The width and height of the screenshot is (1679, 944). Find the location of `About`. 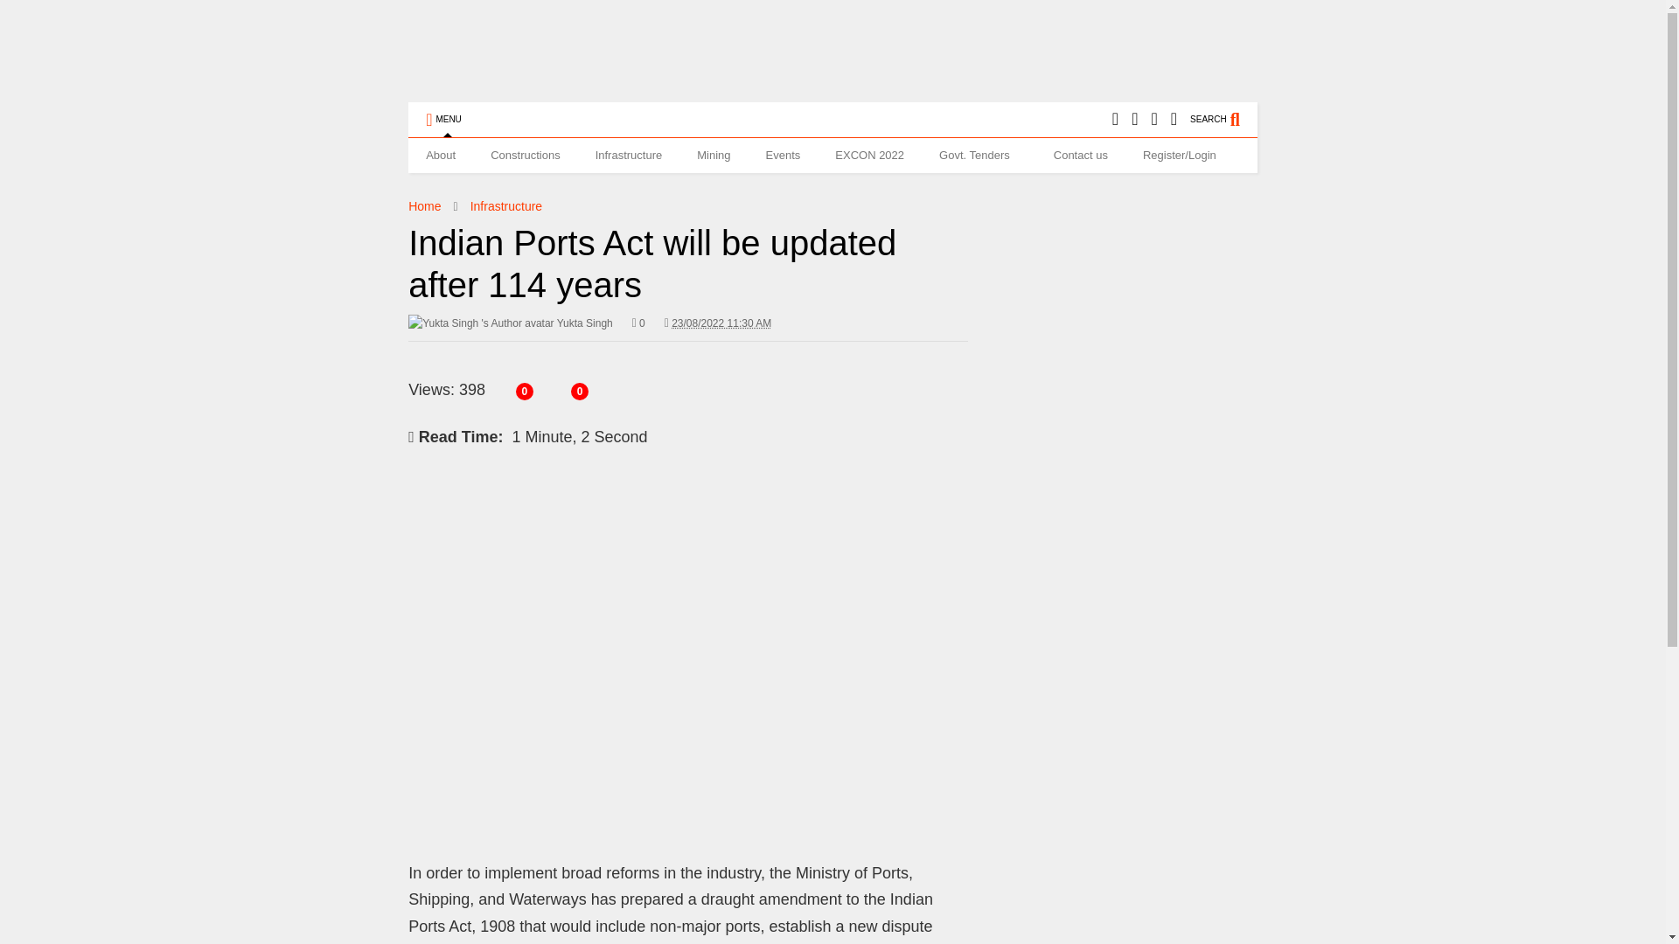

About is located at coordinates (441, 155).